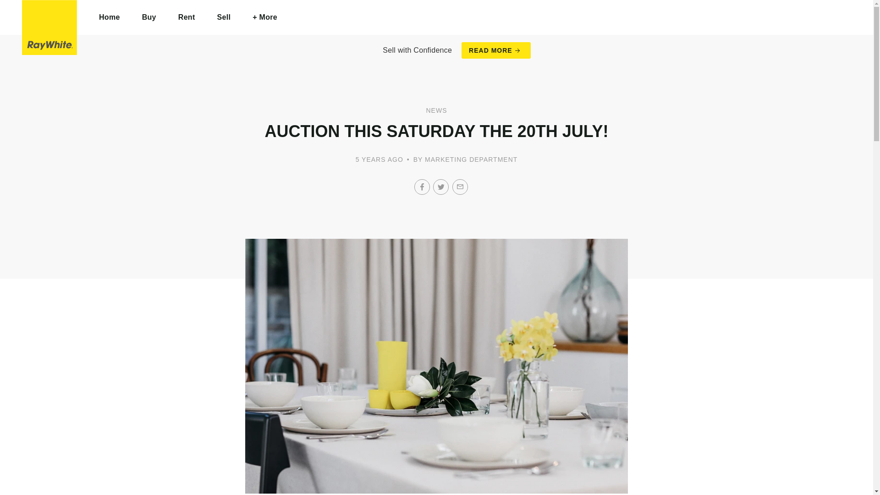  I want to click on Twitter, so click(441, 187).